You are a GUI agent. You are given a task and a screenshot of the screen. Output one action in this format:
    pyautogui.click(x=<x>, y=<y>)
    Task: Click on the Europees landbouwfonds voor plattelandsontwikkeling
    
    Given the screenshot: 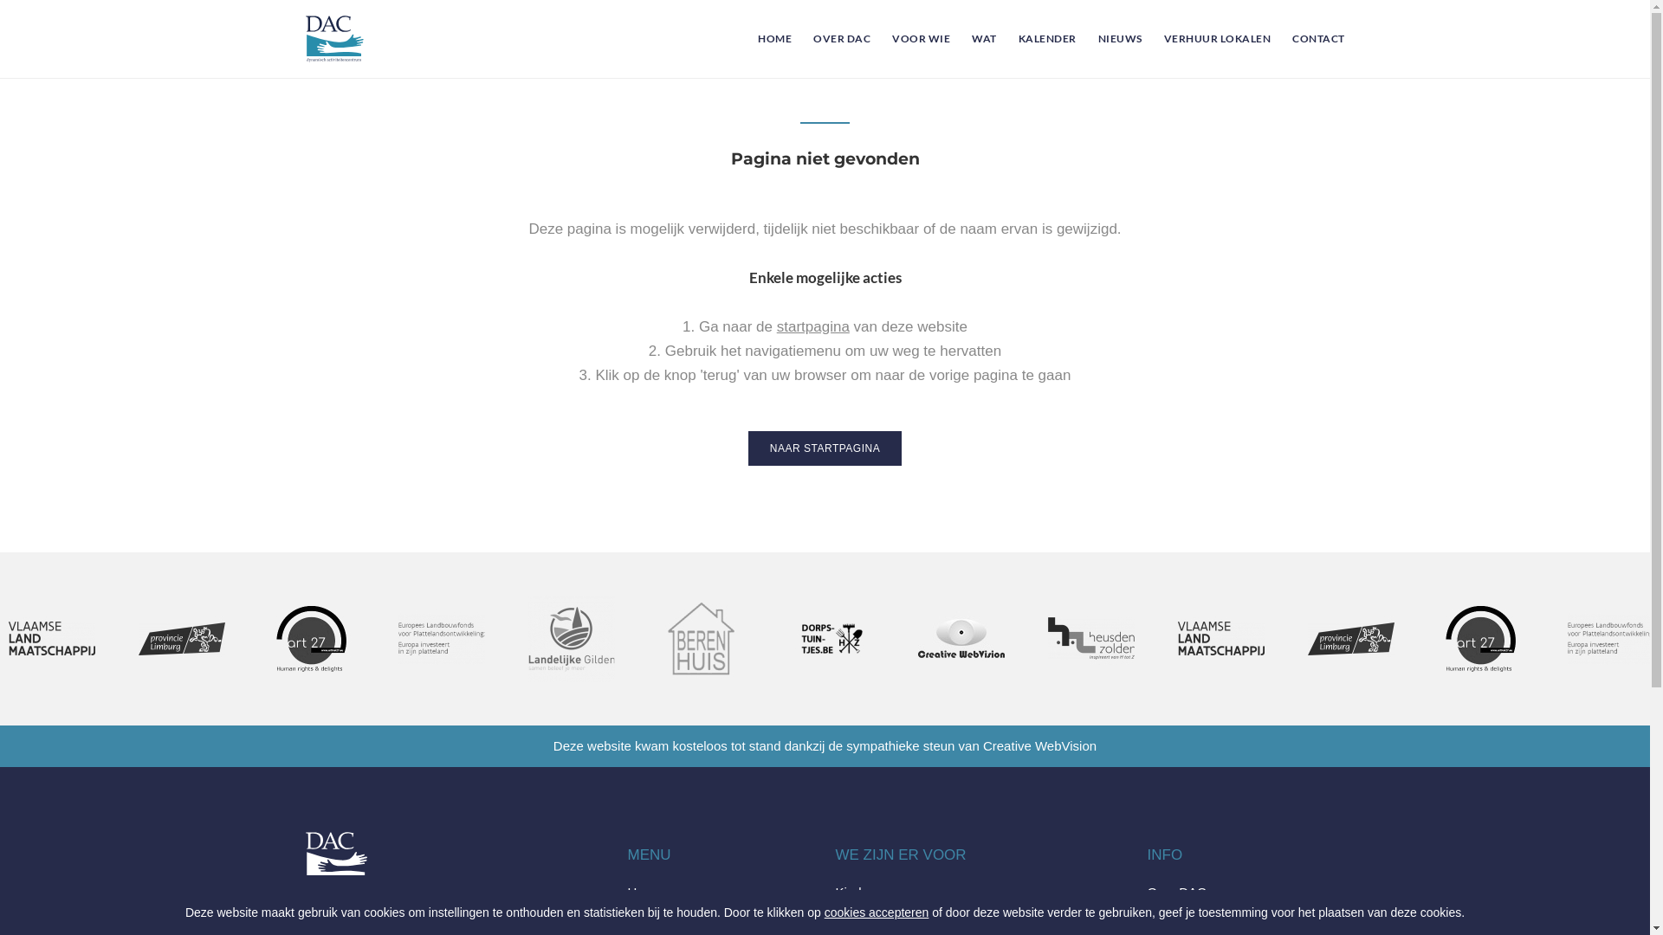 What is the action you would take?
    pyautogui.click(x=572, y=661)
    